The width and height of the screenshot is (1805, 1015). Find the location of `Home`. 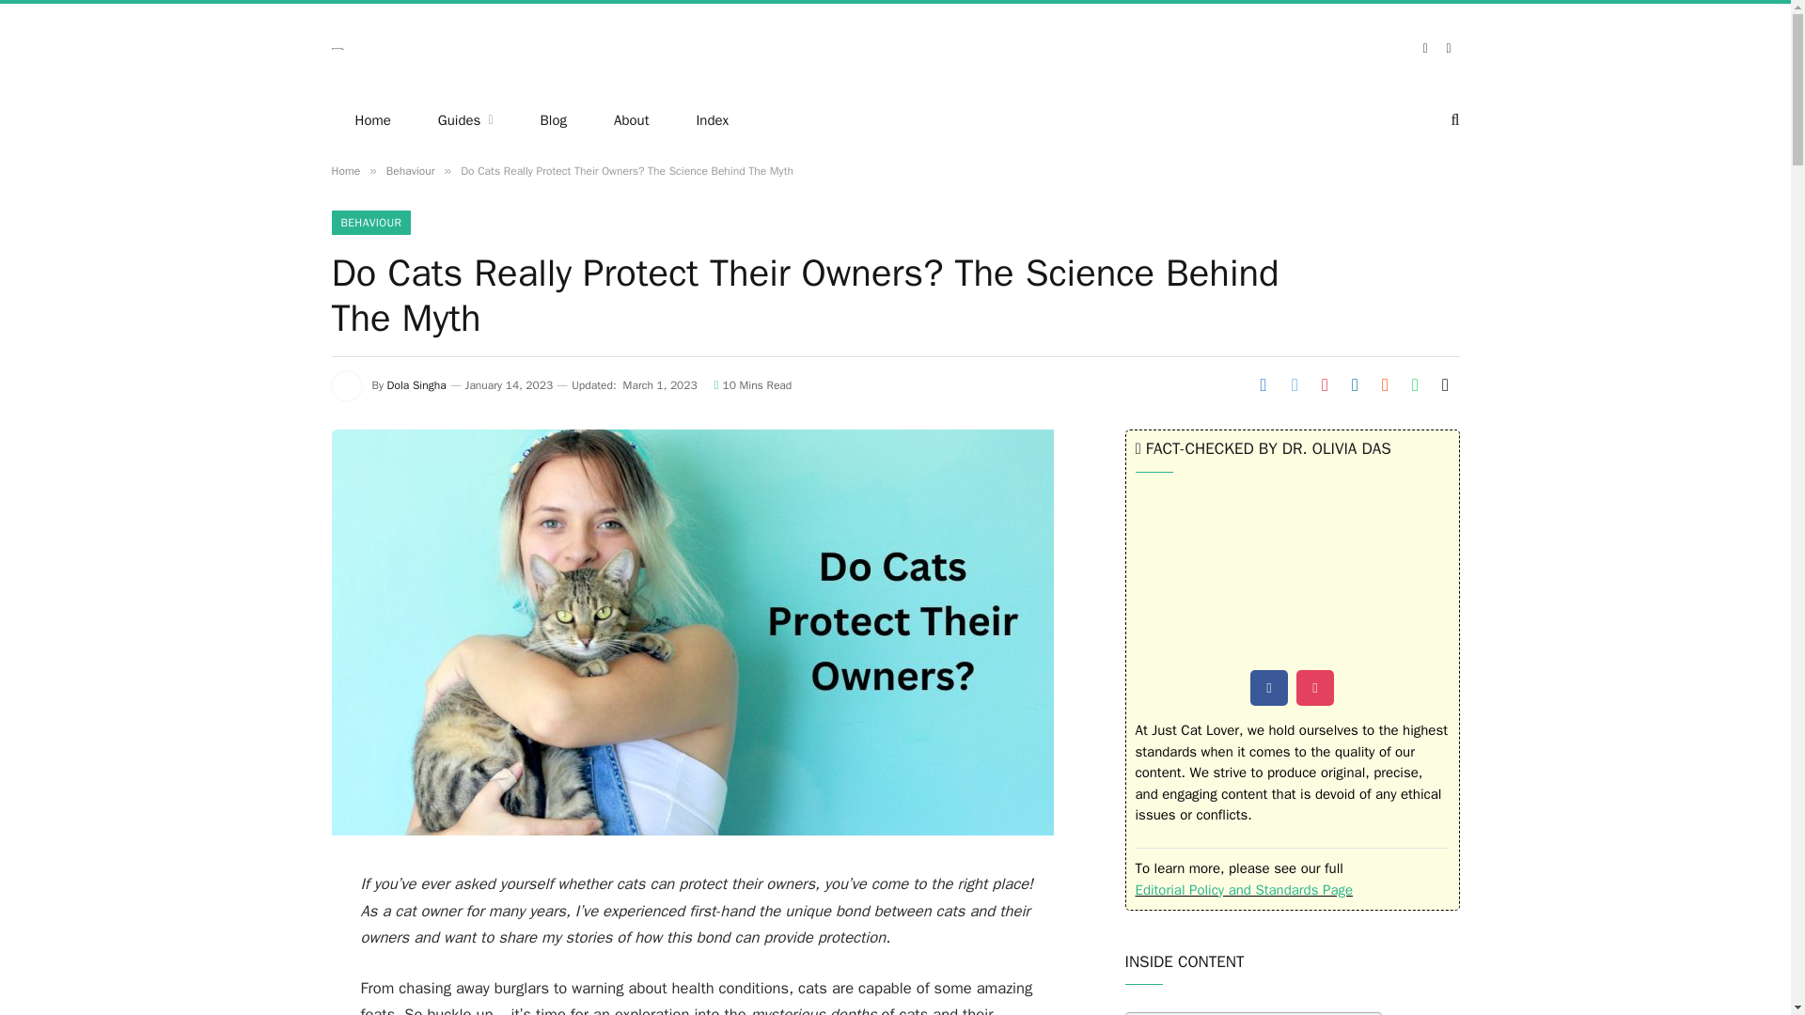

Home is located at coordinates (371, 120).